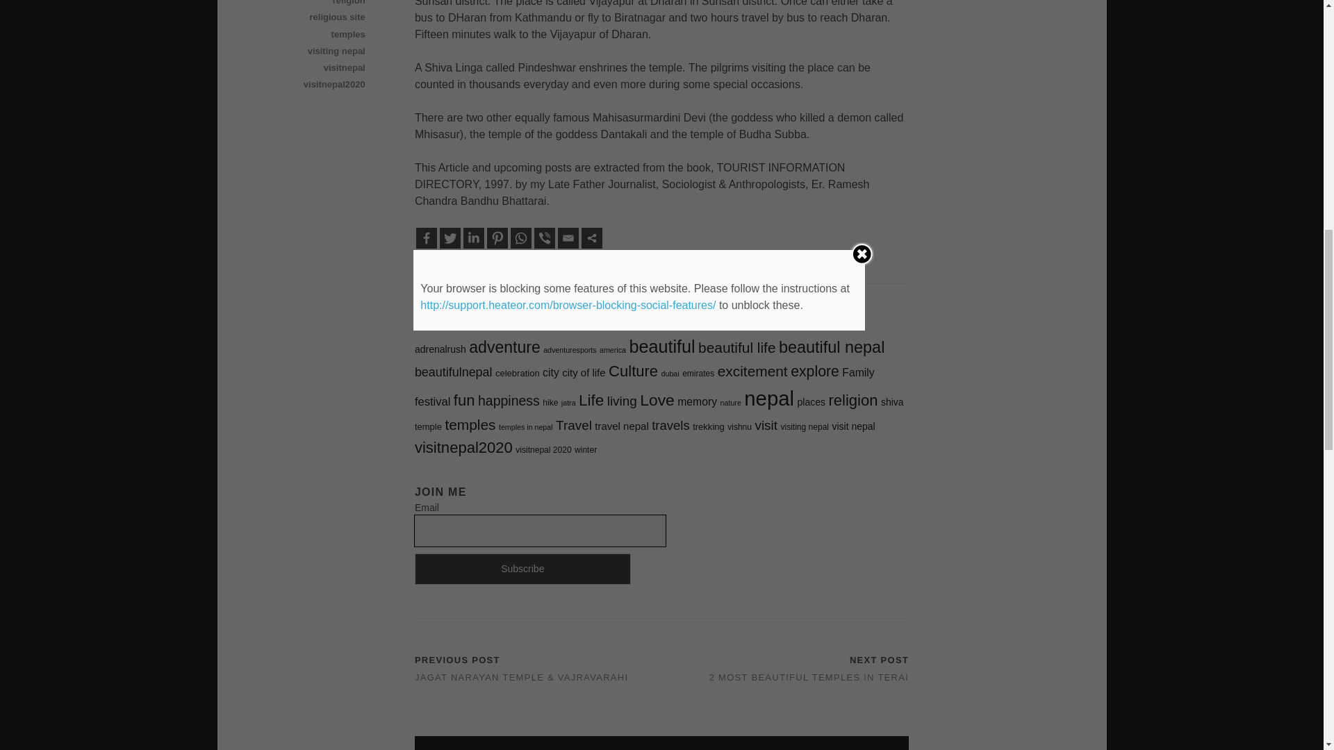  What do you see at coordinates (450, 237) in the screenshot?
I see `Twitter` at bounding box center [450, 237].